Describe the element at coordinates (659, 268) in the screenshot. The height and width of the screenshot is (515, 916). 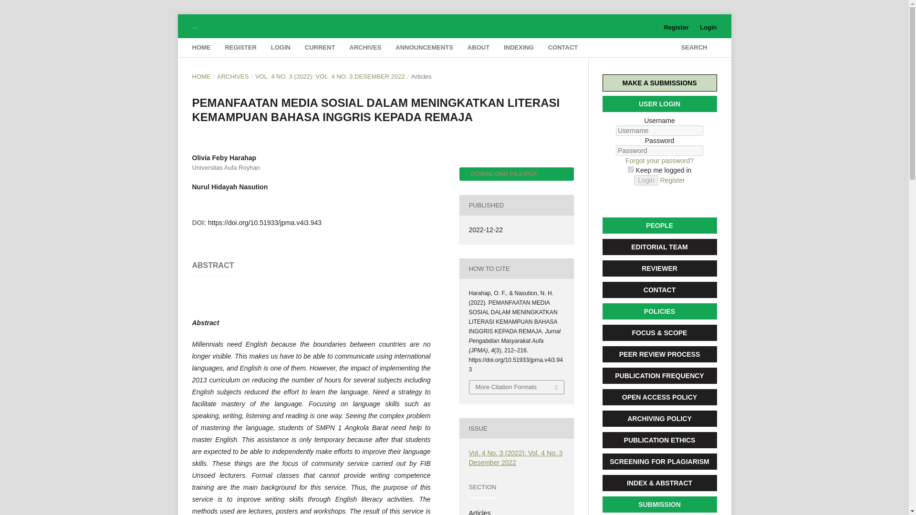
I see `Editorial Team` at that location.